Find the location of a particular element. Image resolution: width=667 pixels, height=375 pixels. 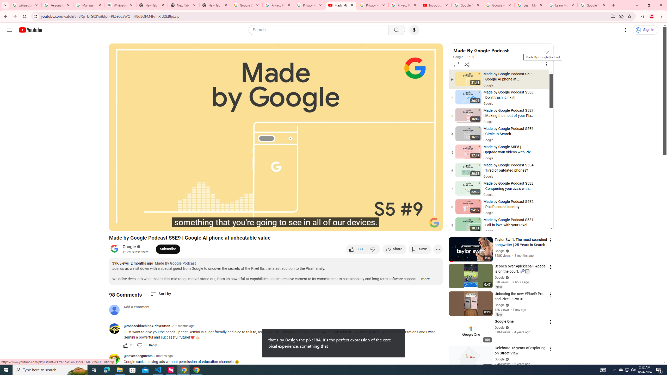

...more is located at coordinates (424, 279).